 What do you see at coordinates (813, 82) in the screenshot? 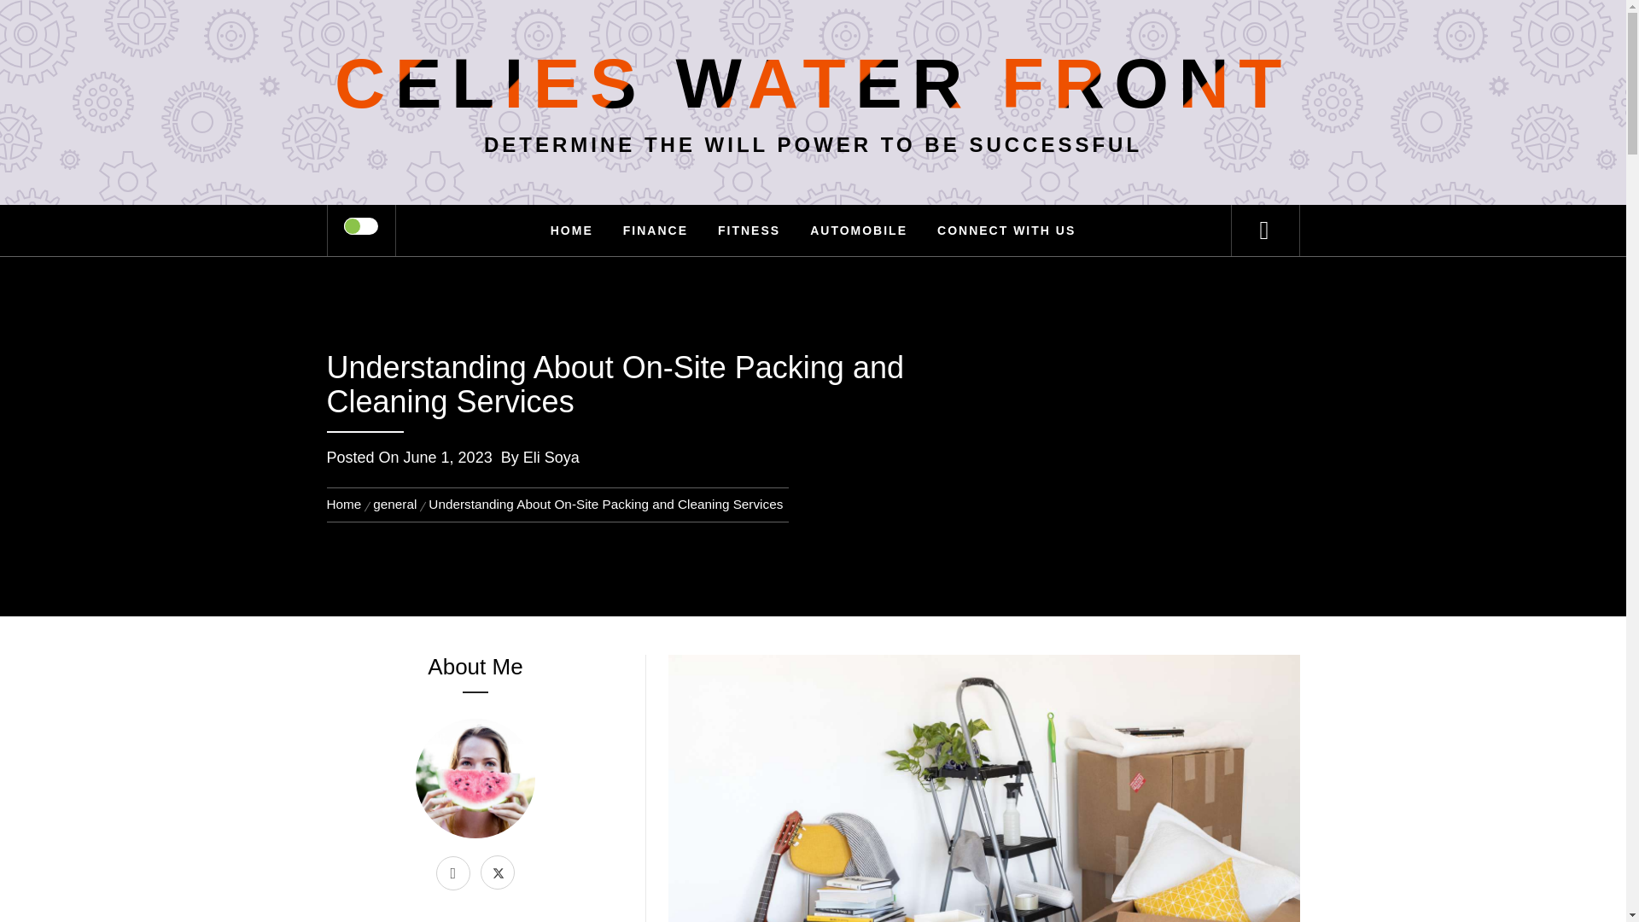
I see `CELIES WATER FRONT` at bounding box center [813, 82].